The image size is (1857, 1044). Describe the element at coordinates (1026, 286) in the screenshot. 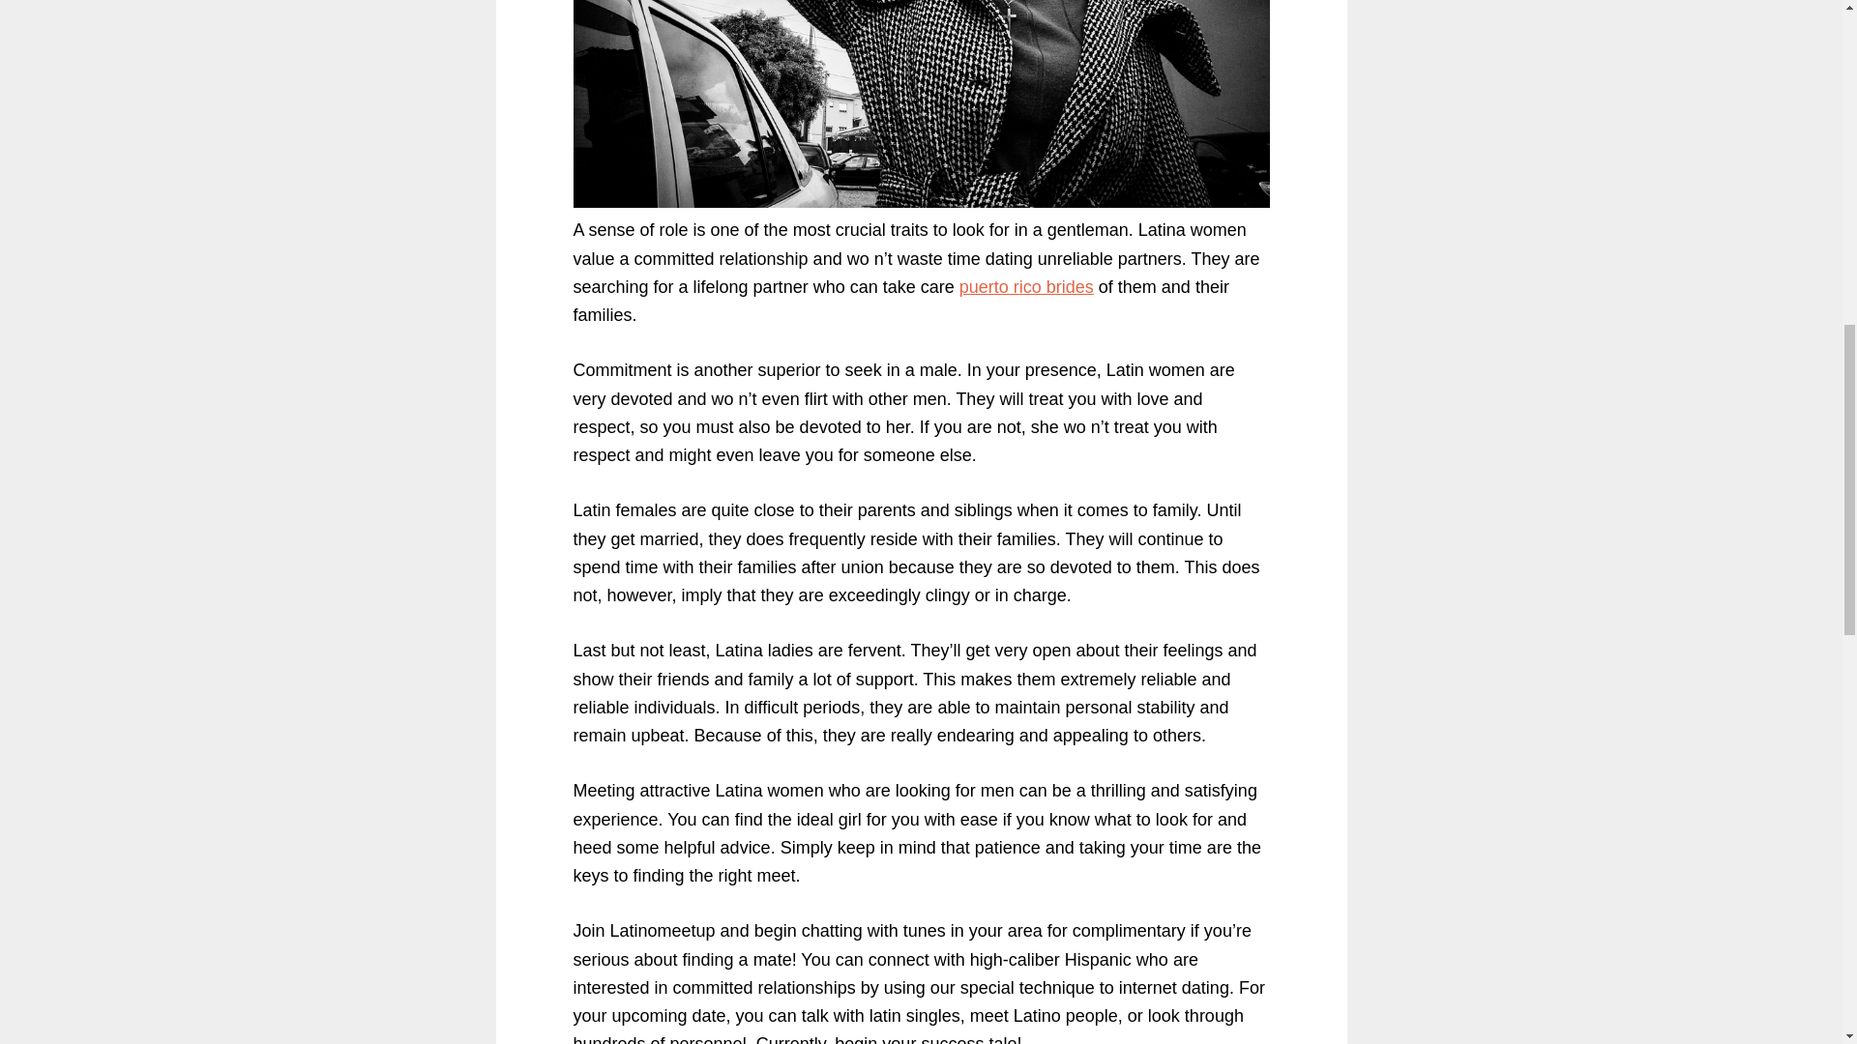

I see `puerto rico brides` at that location.